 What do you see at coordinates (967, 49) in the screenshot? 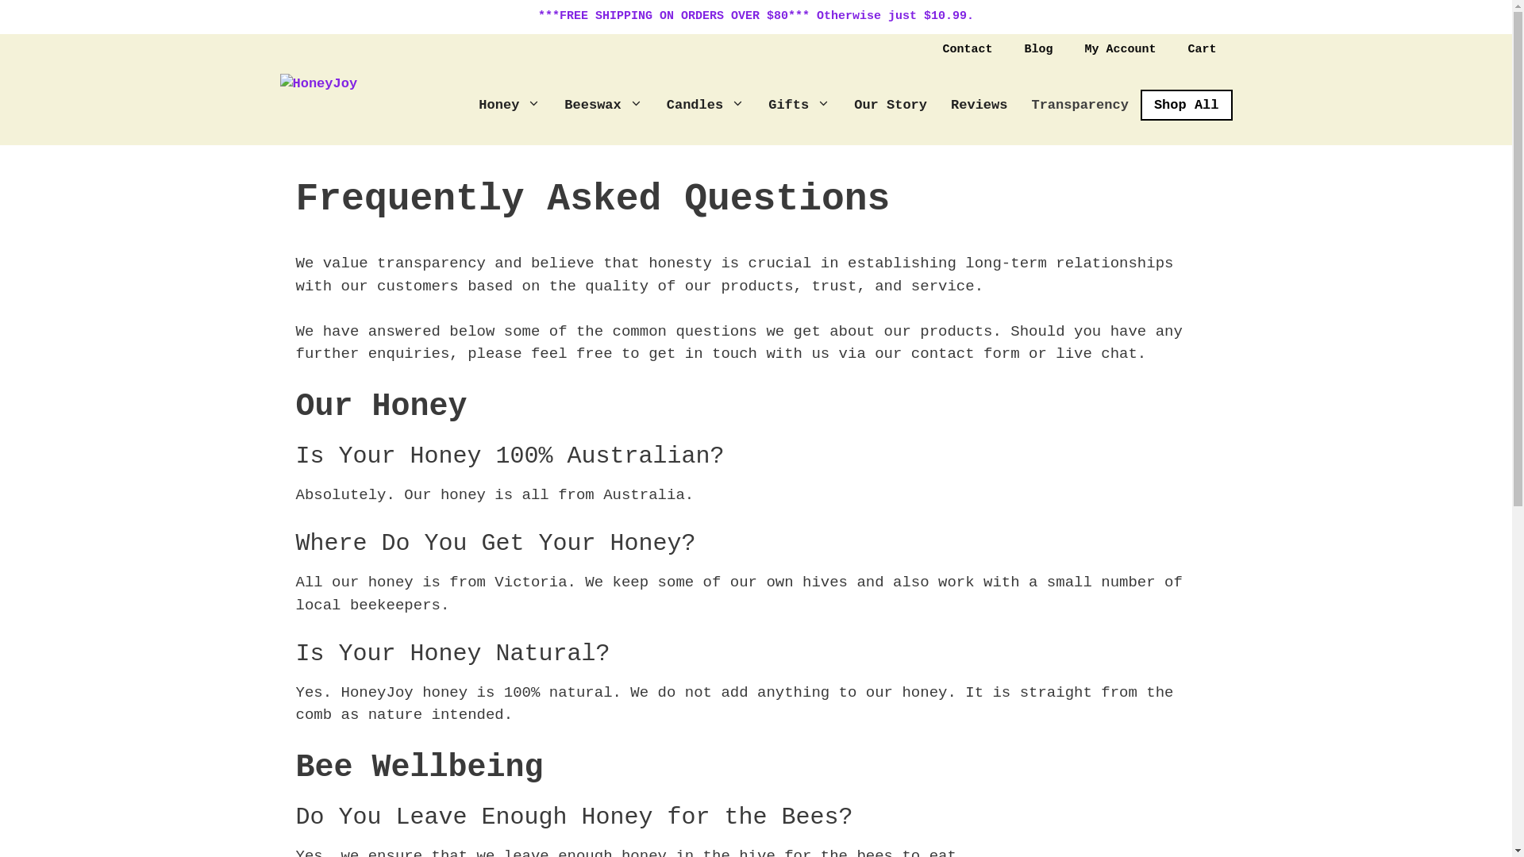
I see `Contact` at bounding box center [967, 49].